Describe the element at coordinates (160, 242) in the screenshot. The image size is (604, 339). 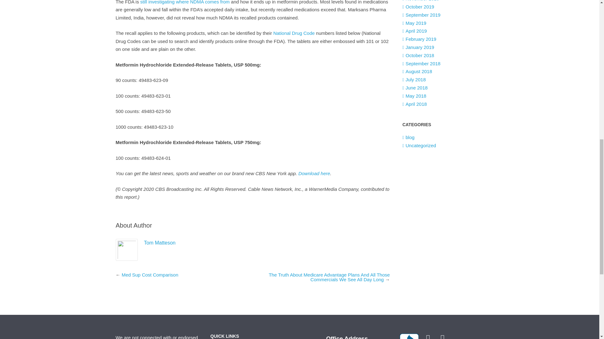
I see `Tom Matteson` at that location.